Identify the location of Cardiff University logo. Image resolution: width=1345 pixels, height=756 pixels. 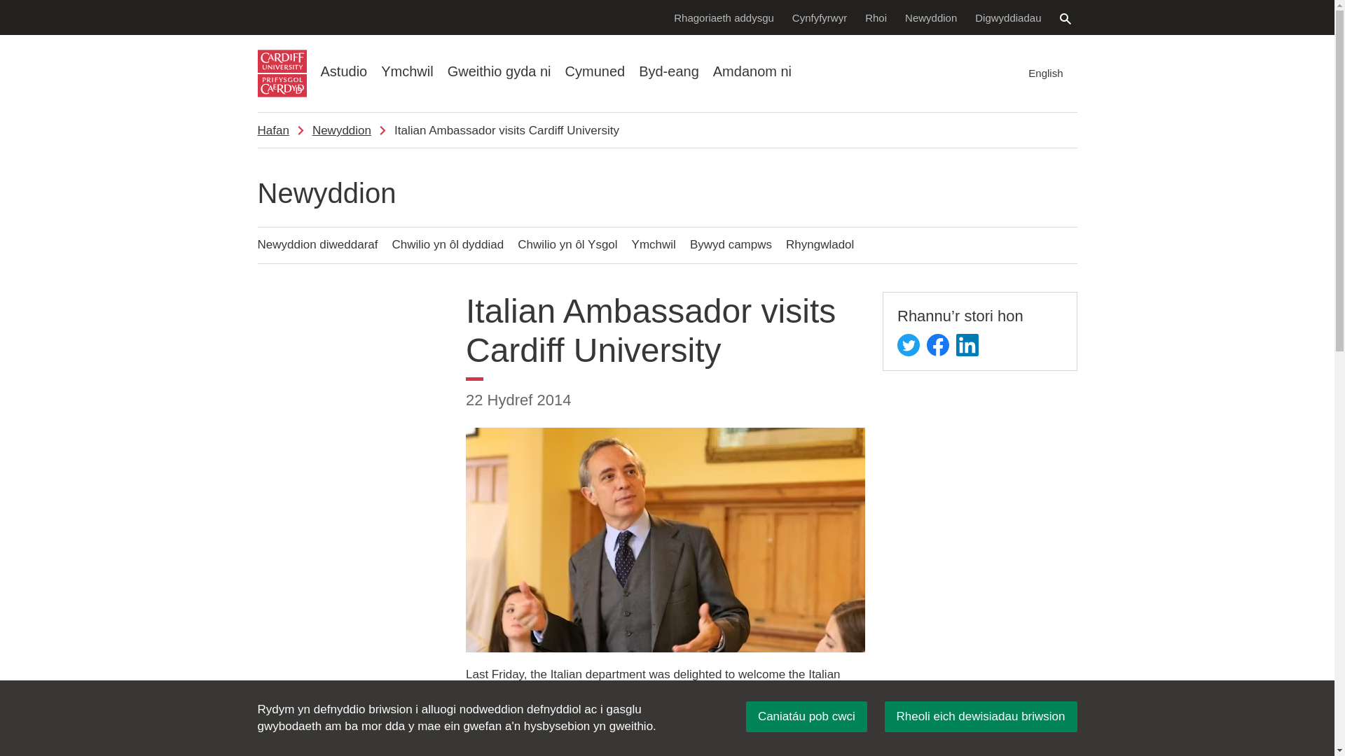
(282, 73).